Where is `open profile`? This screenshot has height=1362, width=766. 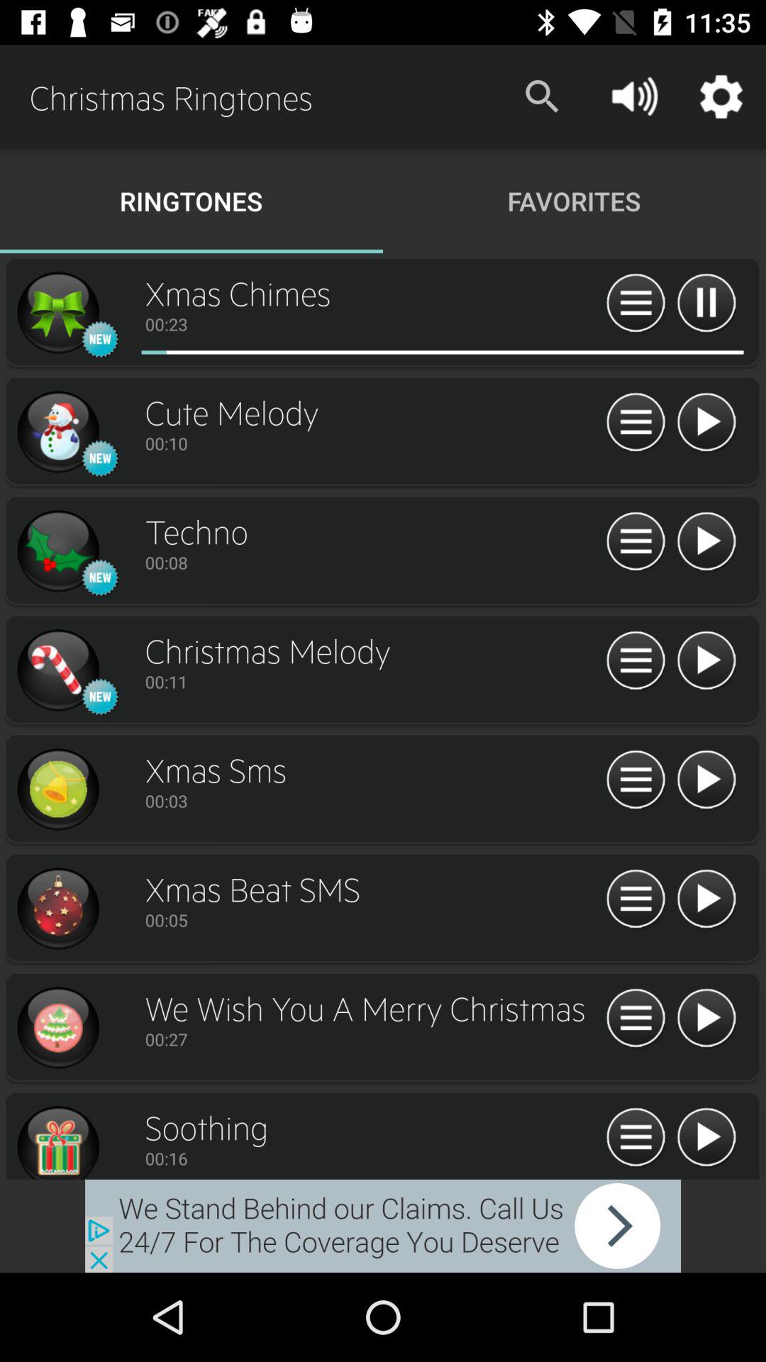 open profile is located at coordinates (57, 670).